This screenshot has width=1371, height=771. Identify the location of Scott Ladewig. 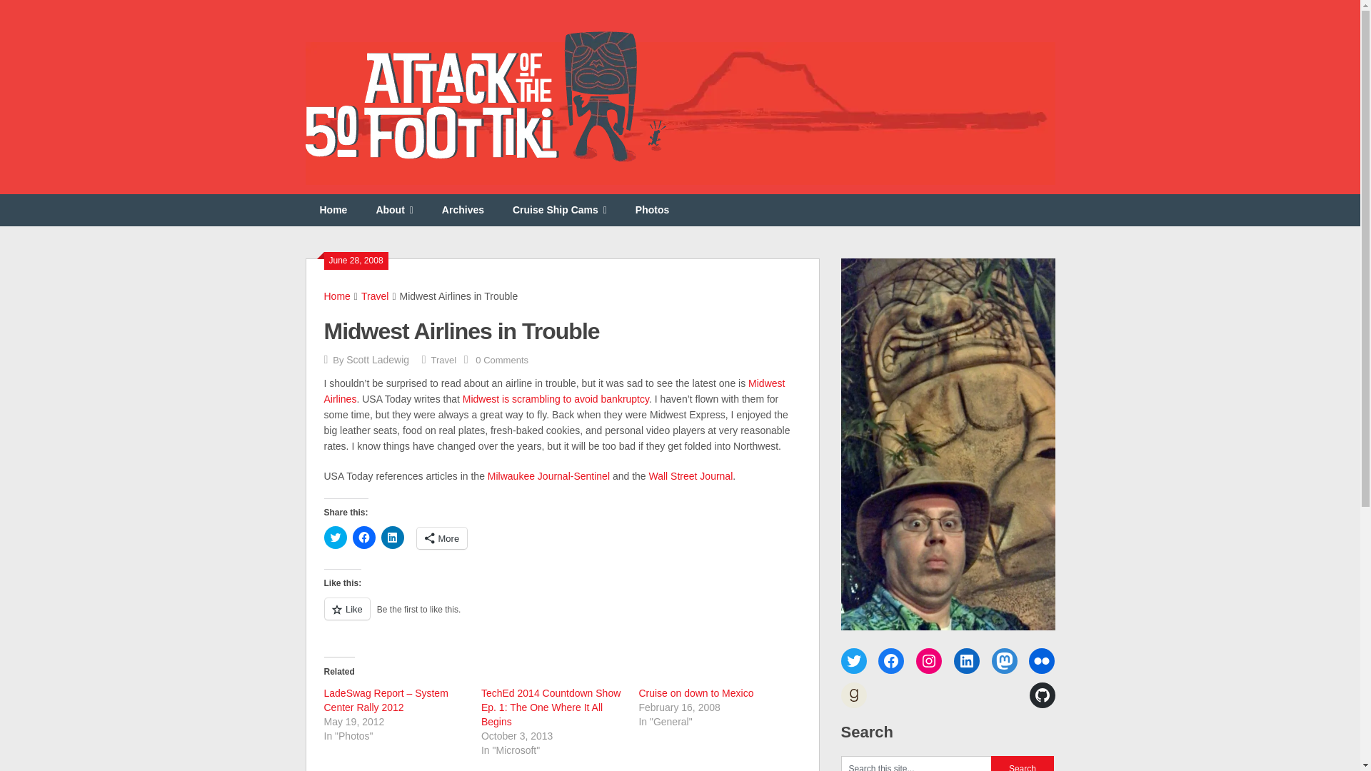
(377, 359).